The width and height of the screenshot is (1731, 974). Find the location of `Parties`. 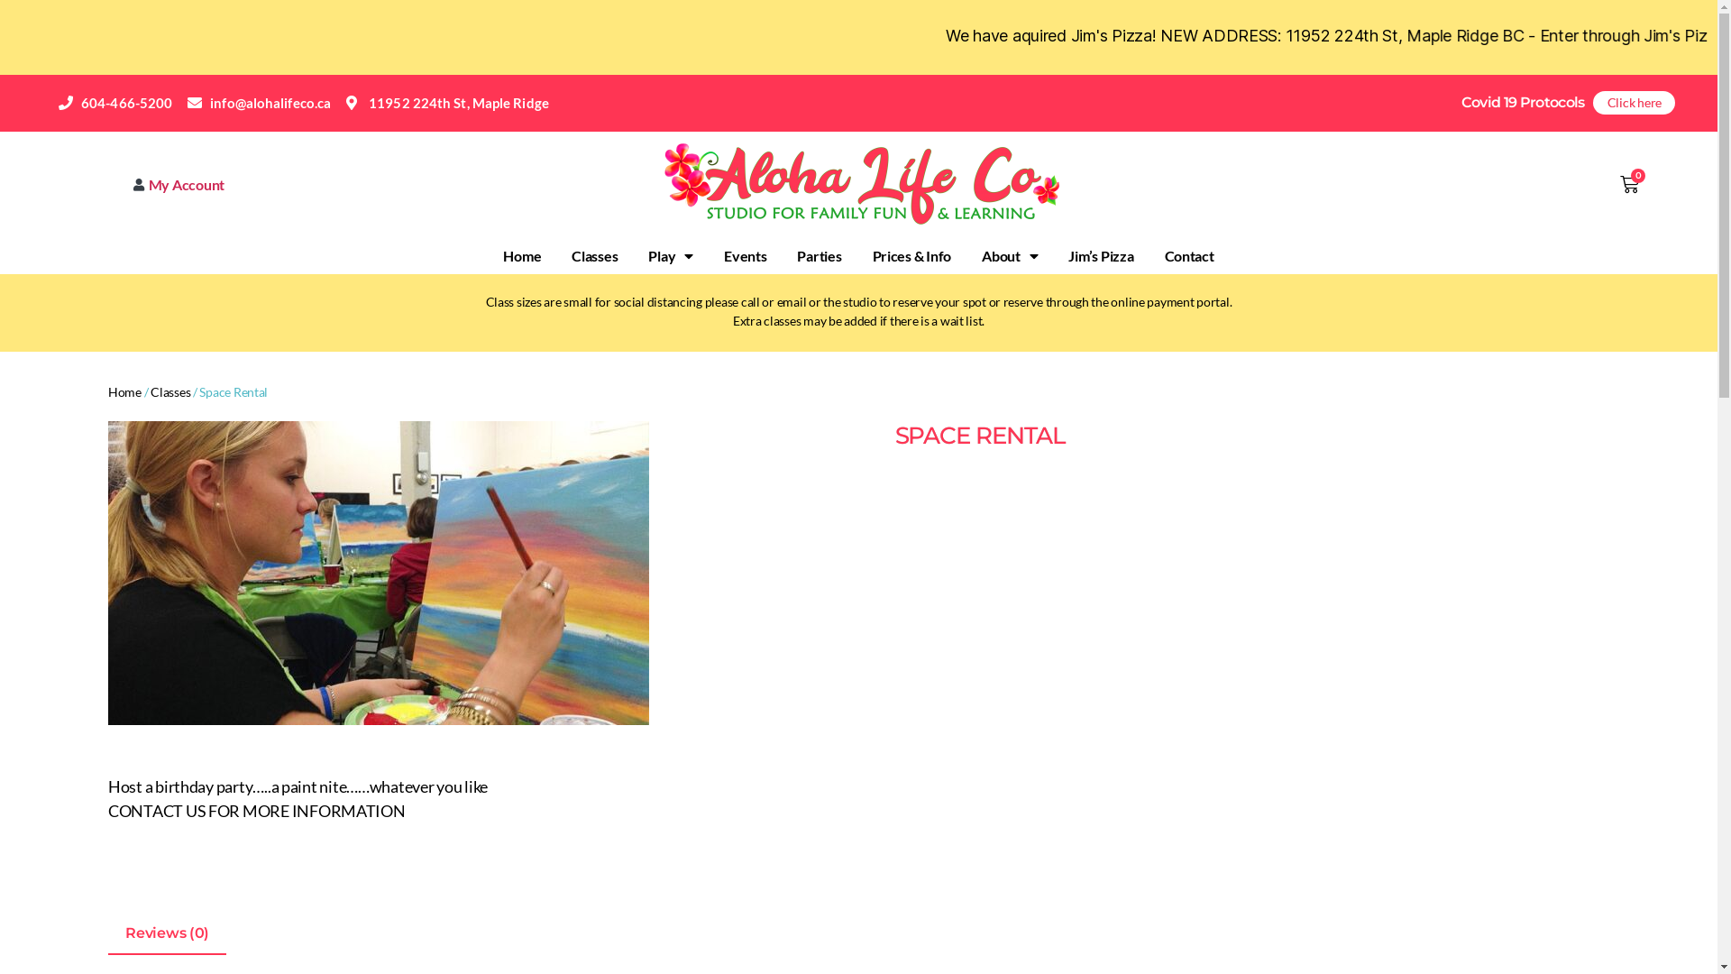

Parties is located at coordinates (819, 256).